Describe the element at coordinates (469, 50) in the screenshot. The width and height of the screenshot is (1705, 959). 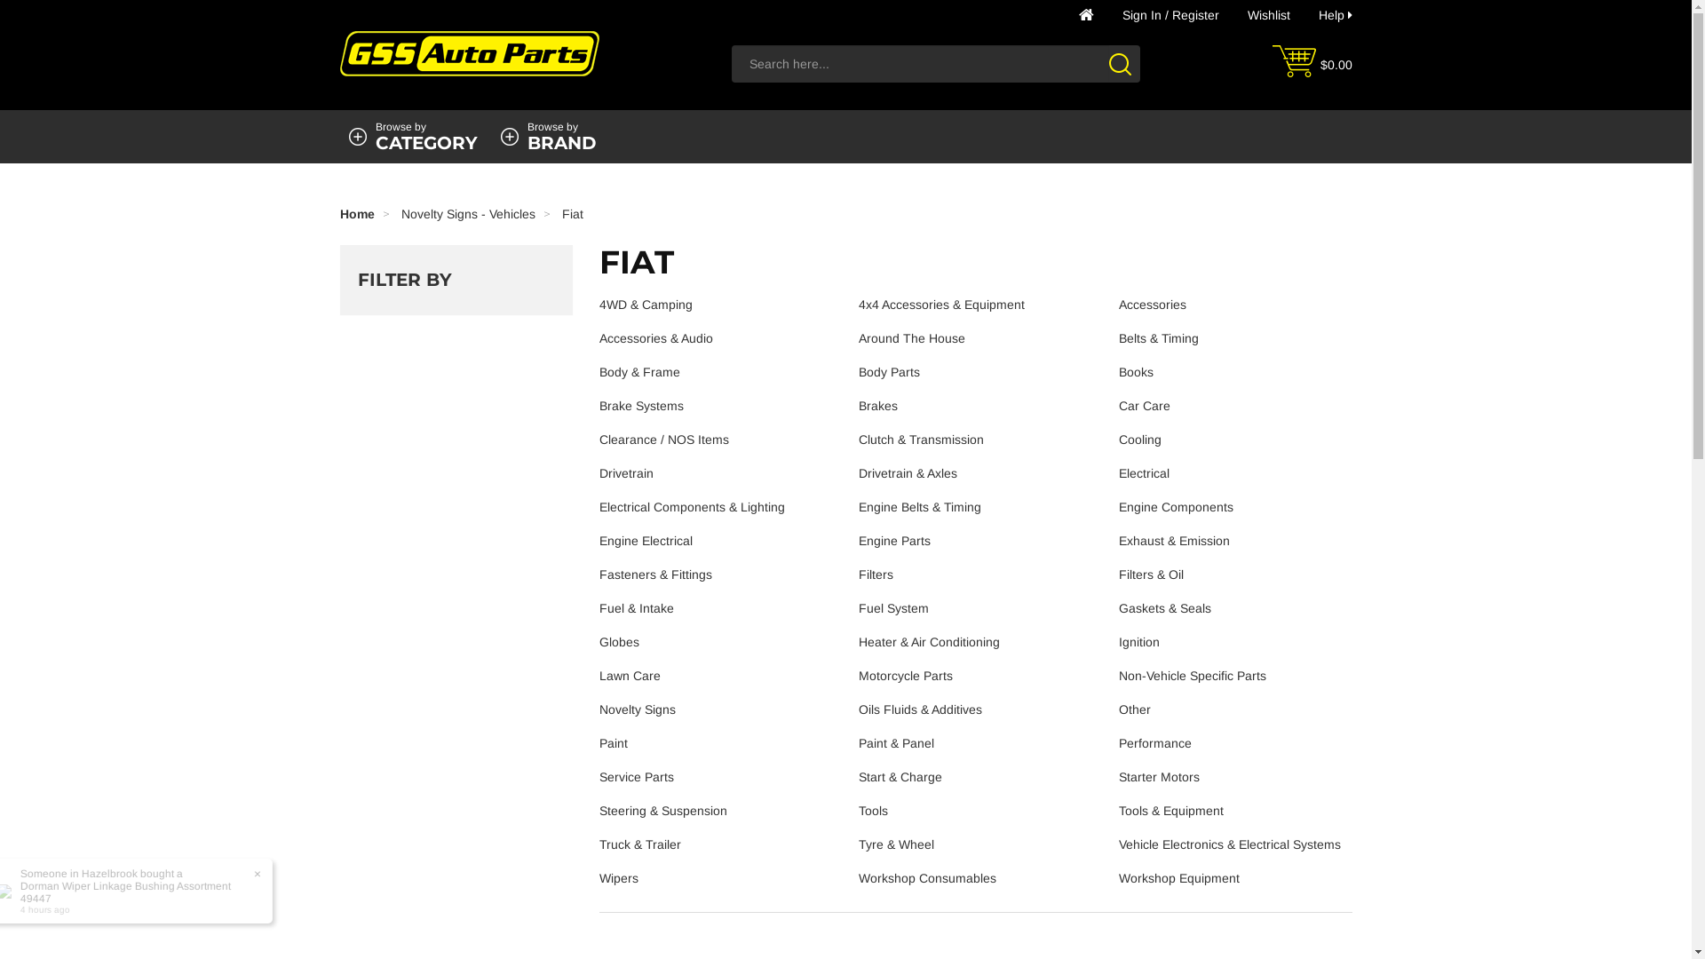
I see `GSS Auto Parts` at that location.